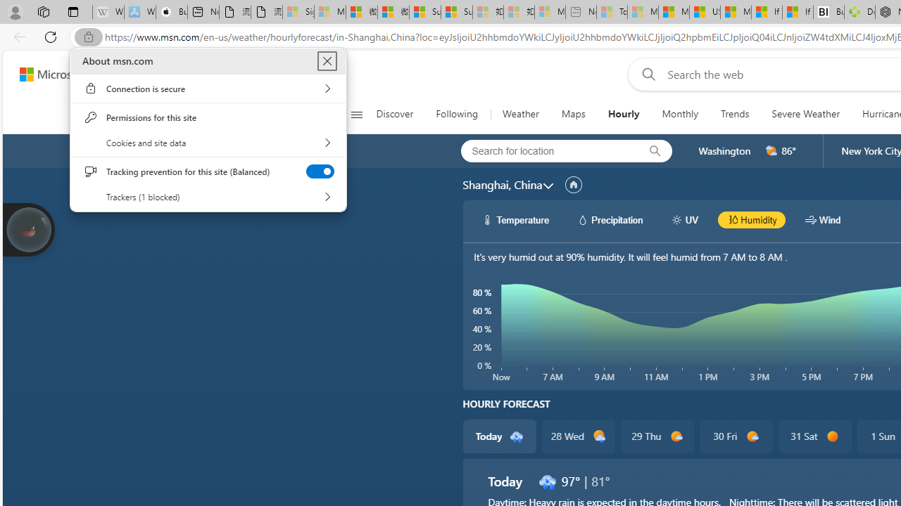  I want to click on Trackers (1 blocked), so click(208, 197).